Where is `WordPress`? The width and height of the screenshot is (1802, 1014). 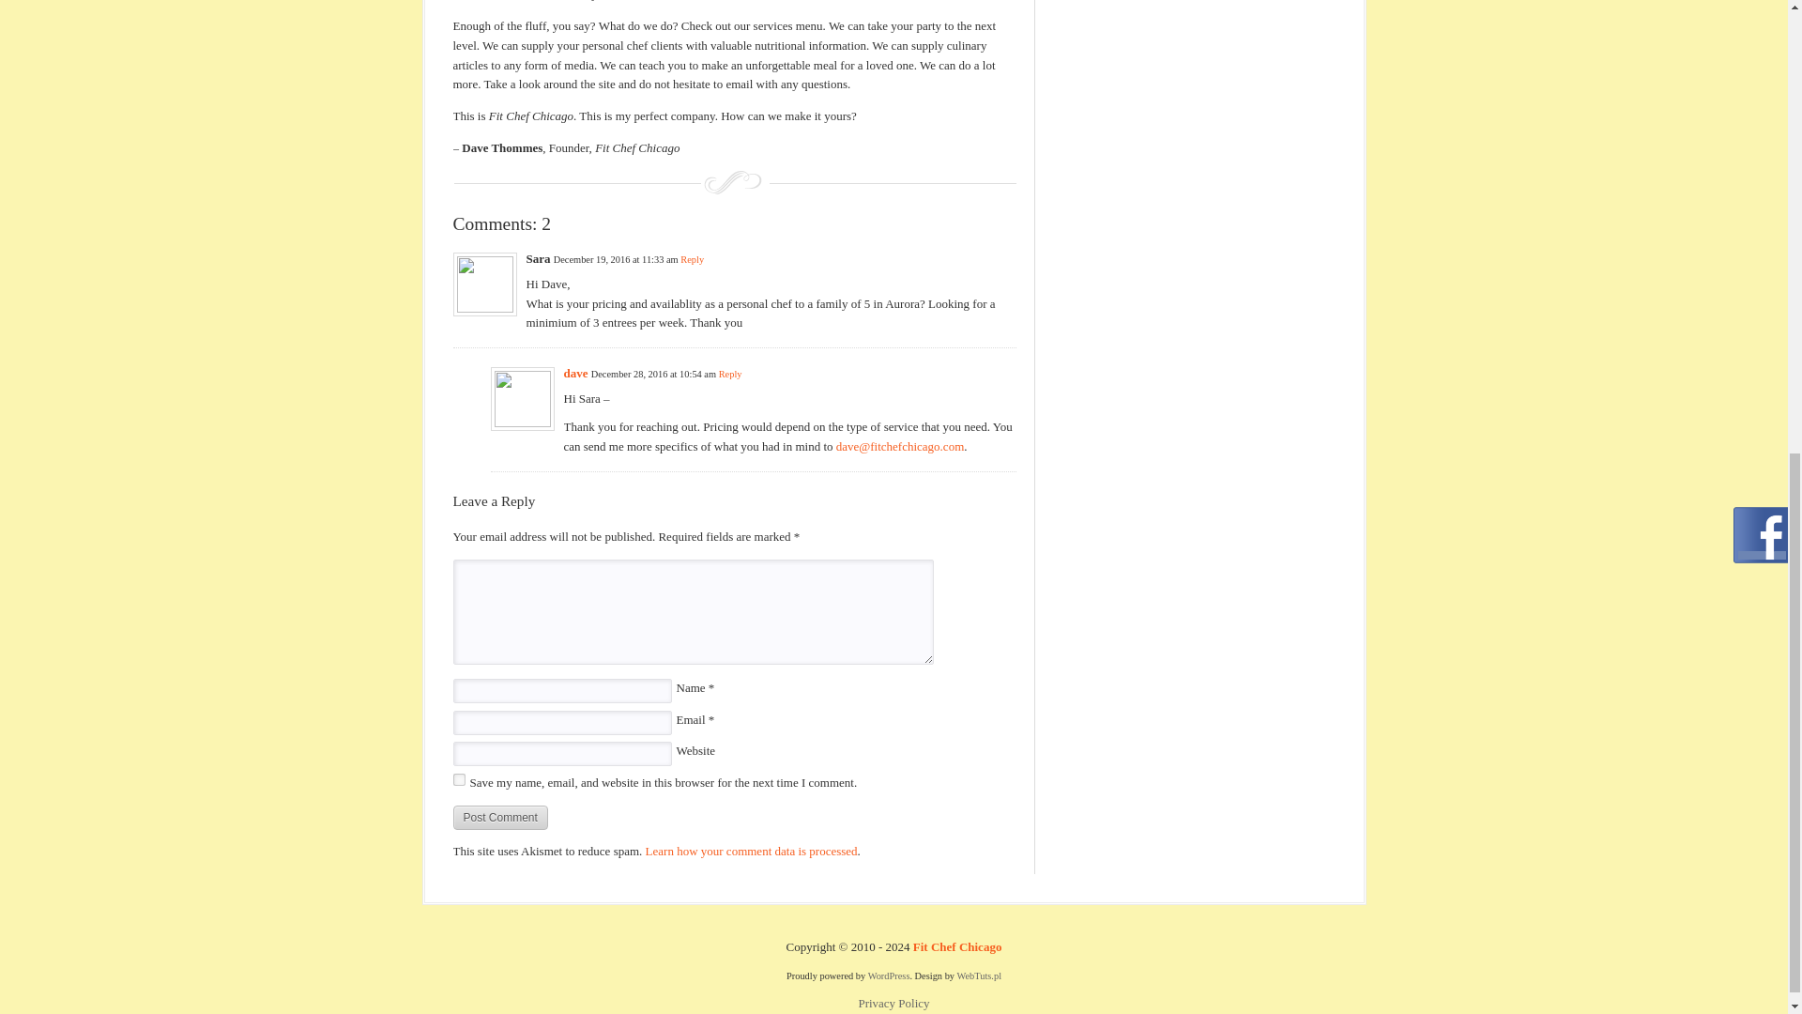 WordPress is located at coordinates (889, 976).